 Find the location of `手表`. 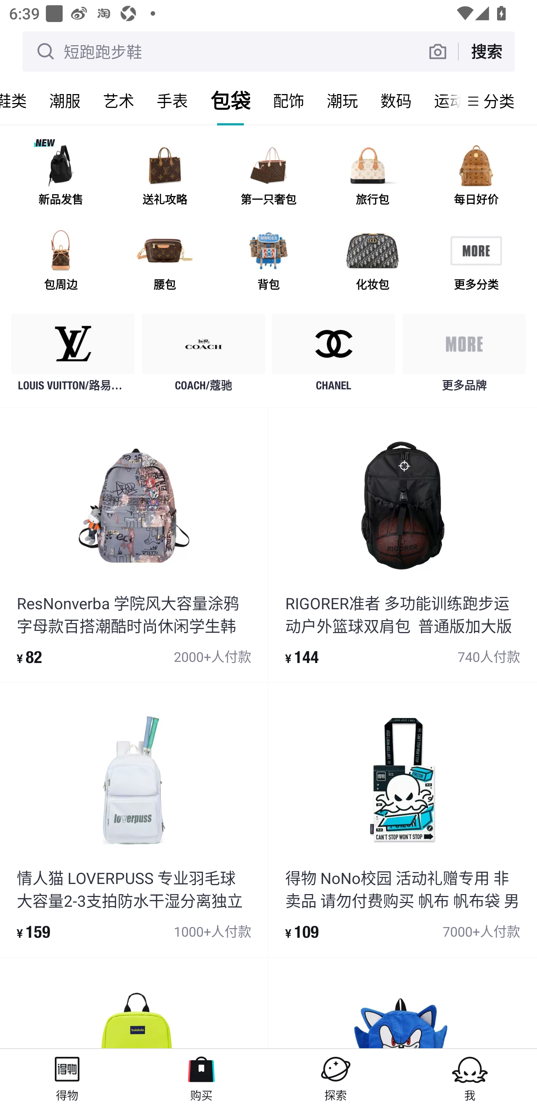

手表 is located at coordinates (172, 101).